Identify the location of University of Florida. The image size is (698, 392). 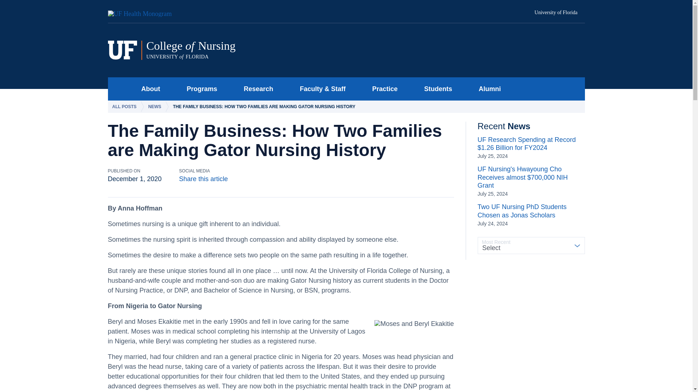
(559, 13).